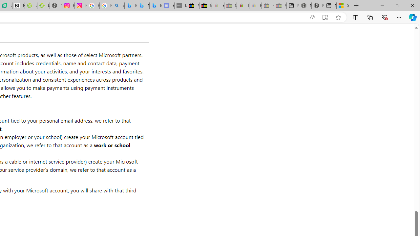  What do you see at coordinates (131, 6) in the screenshot?
I see `Microsoft Bing Travel - Flights from Hong Kong to Bangkok` at bounding box center [131, 6].